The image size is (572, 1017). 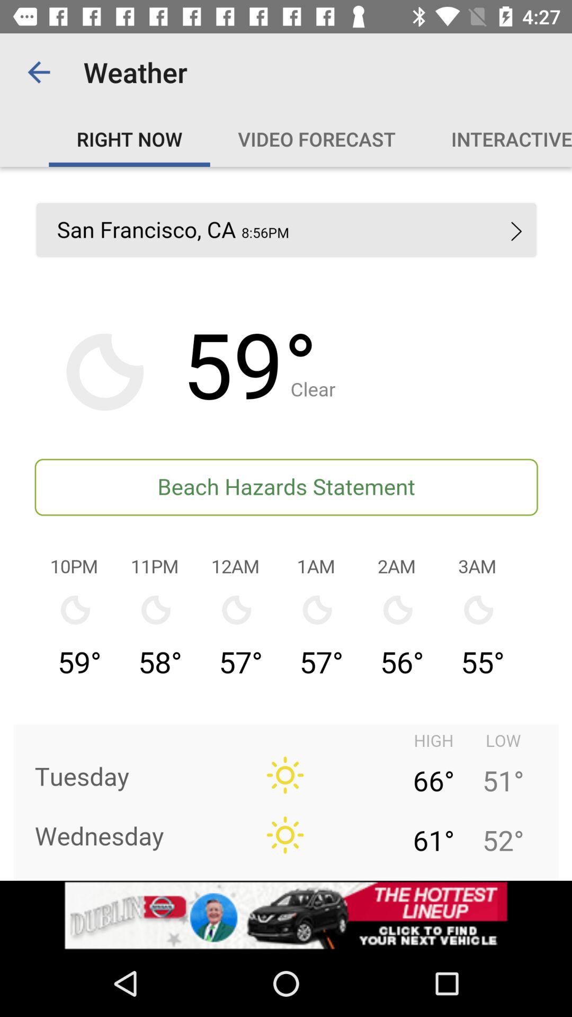 I want to click on select the page, so click(x=286, y=523).